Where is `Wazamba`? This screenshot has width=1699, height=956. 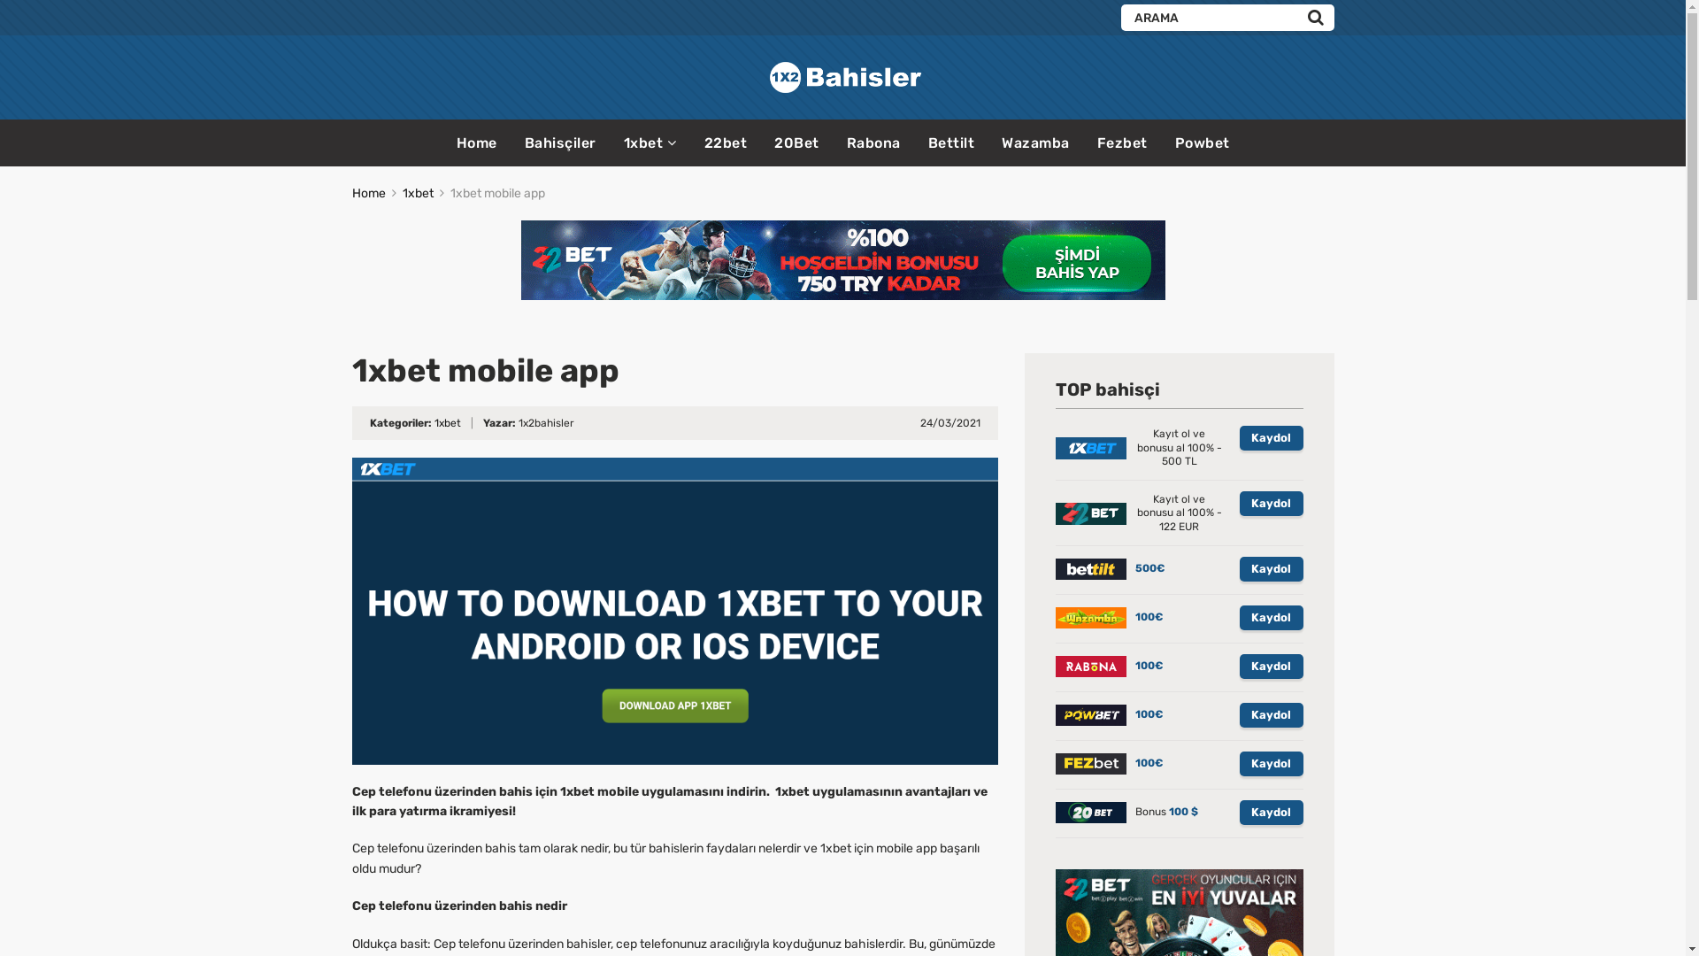
Wazamba is located at coordinates (1035, 143).